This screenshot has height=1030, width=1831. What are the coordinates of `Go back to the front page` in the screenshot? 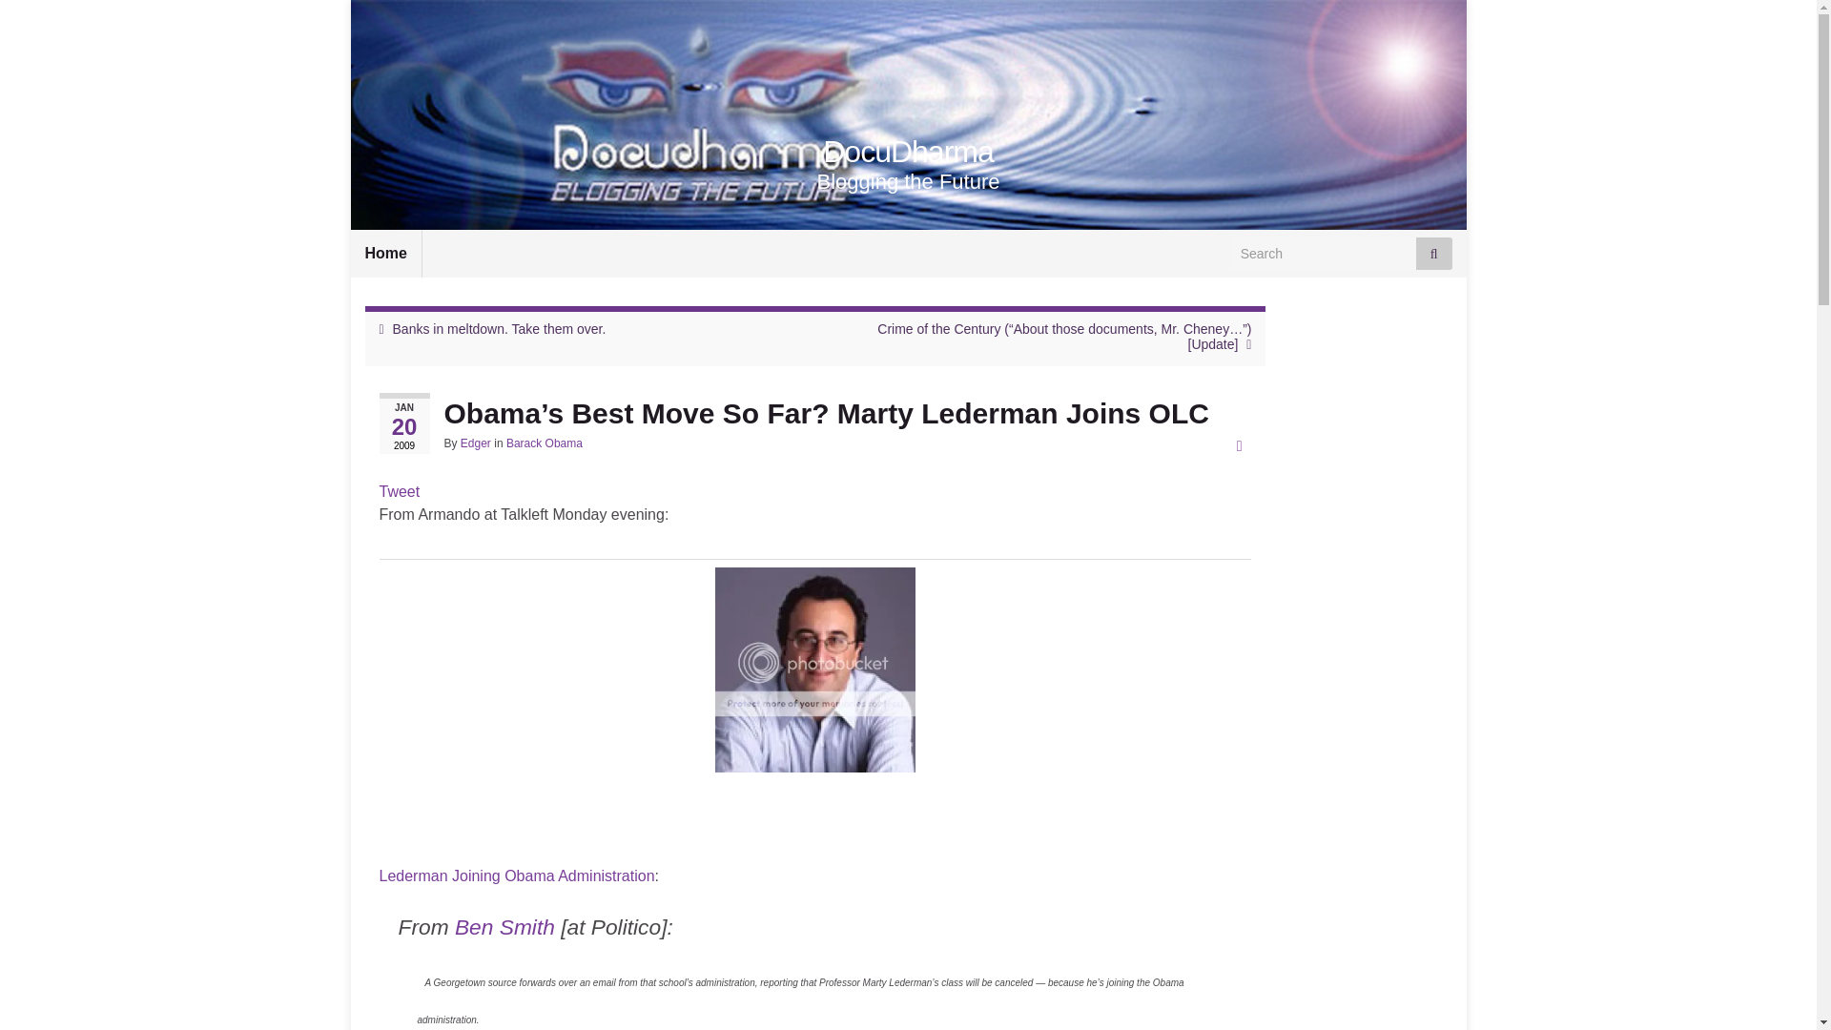 It's located at (908, 152).